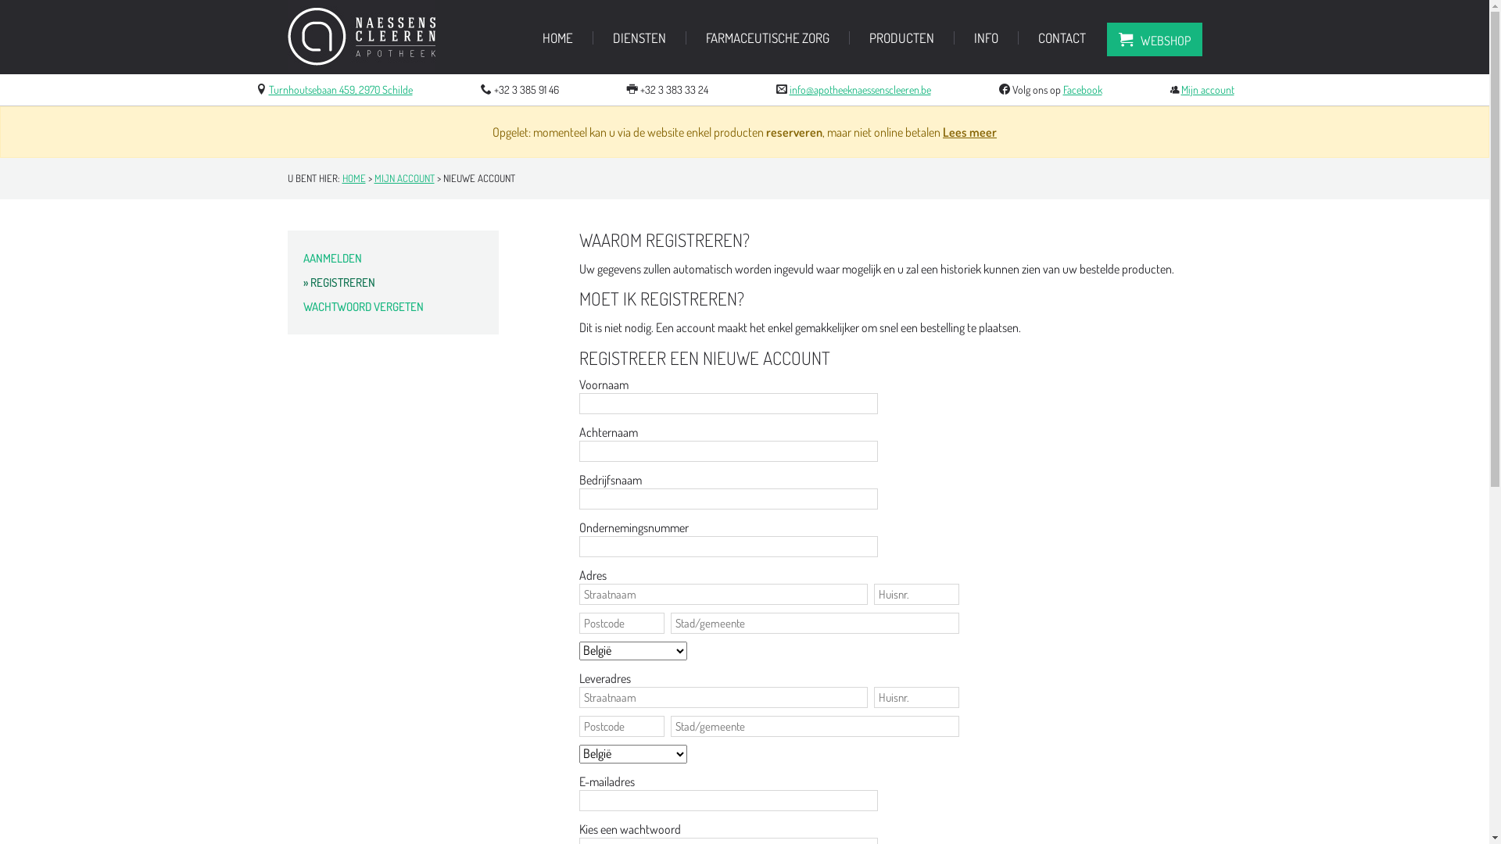  Describe the element at coordinates (860, 89) in the screenshot. I see `info@apotheeknaessenscleeren.be` at that location.